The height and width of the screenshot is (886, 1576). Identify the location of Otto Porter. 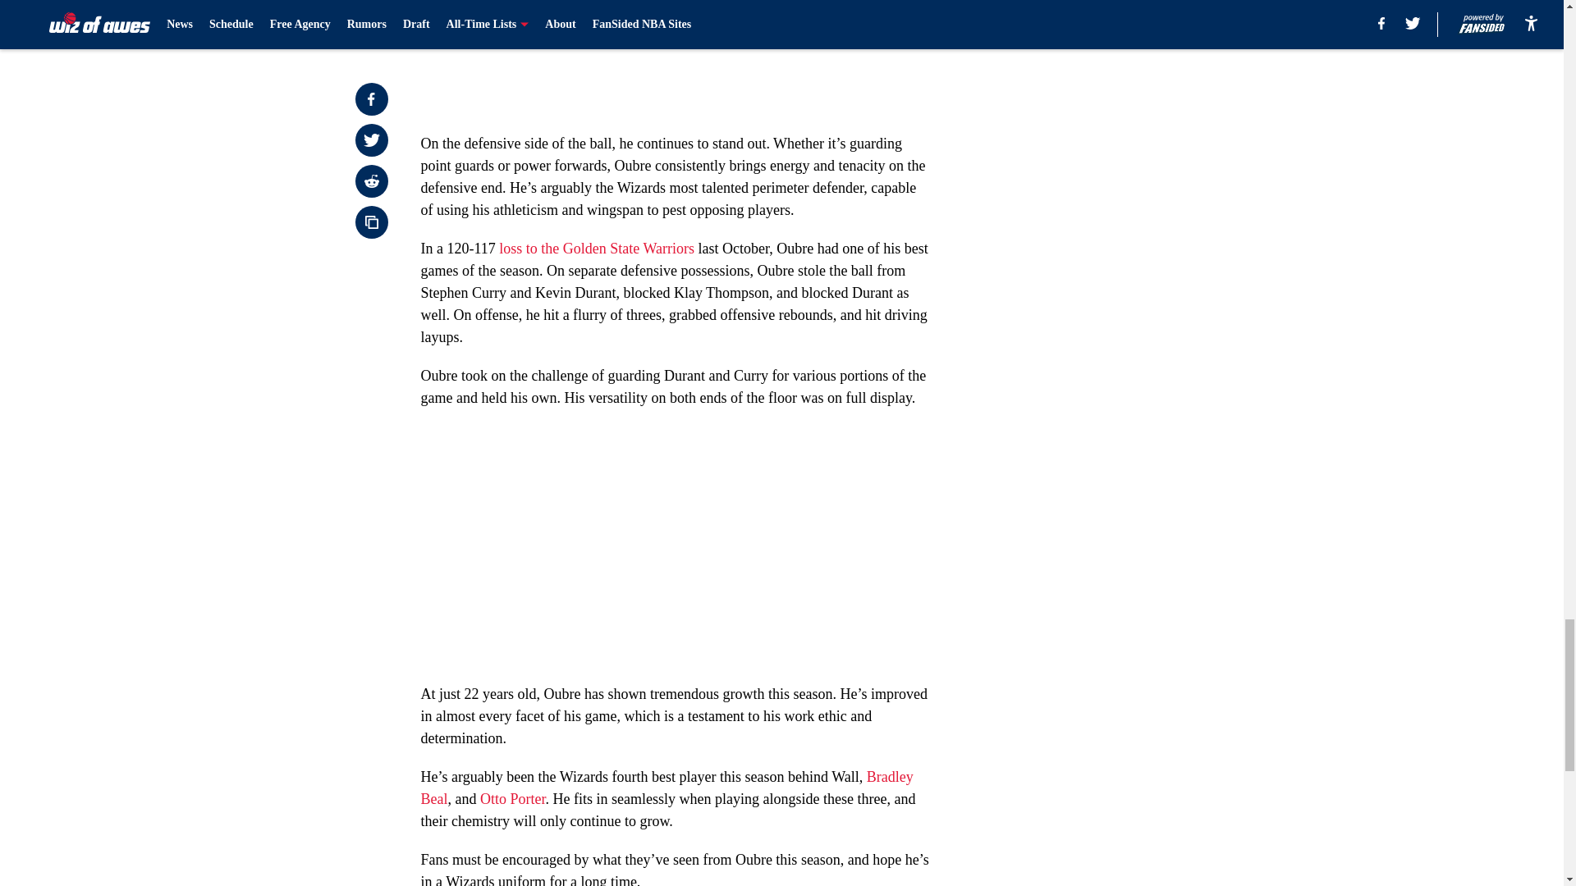
(512, 799).